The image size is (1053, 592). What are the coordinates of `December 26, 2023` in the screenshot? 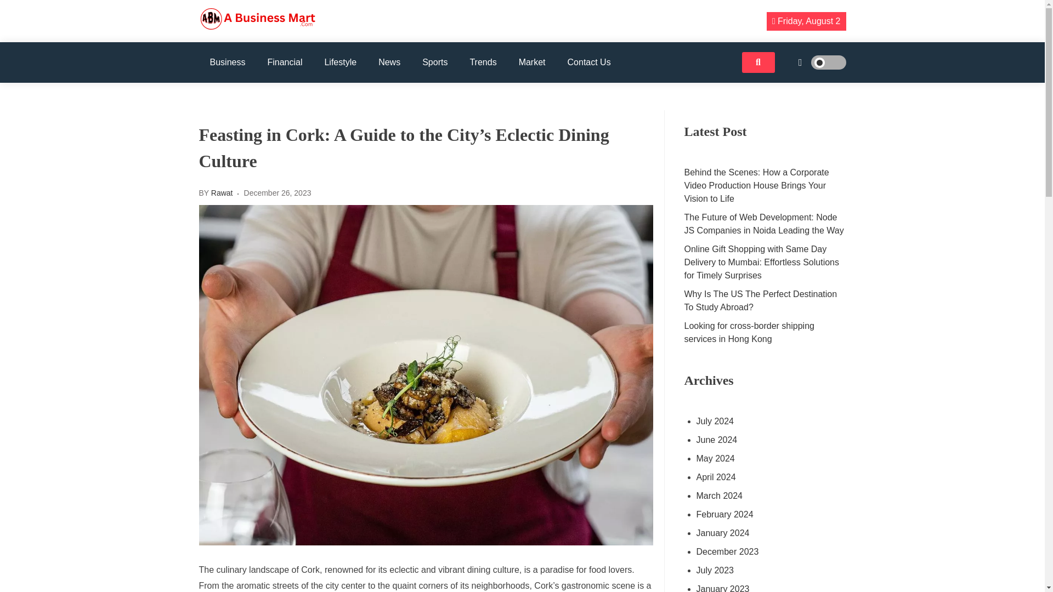 It's located at (278, 193).